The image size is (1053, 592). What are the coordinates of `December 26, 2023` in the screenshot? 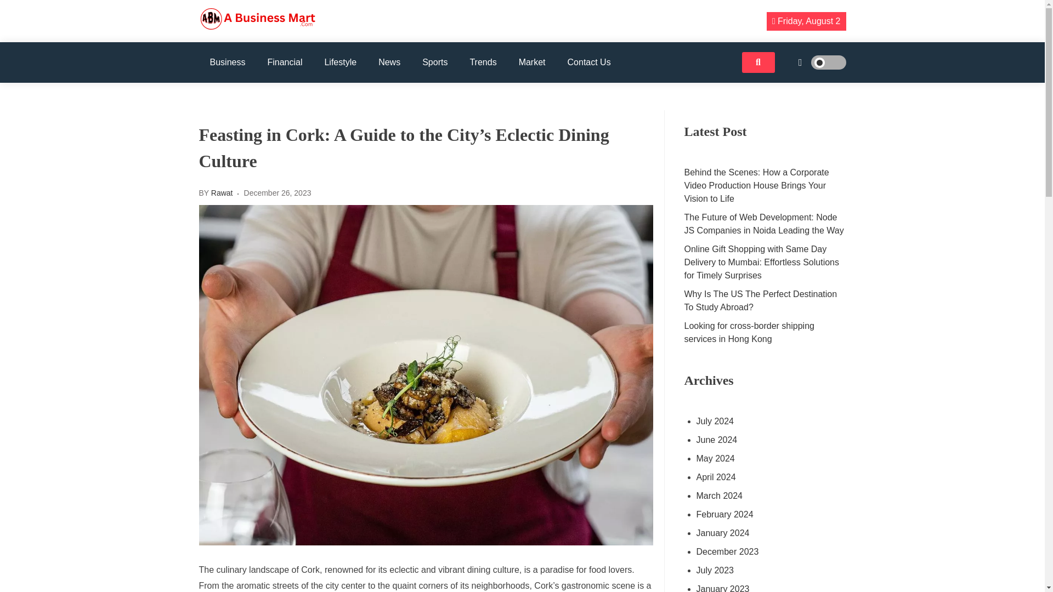 It's located at (278, 193).